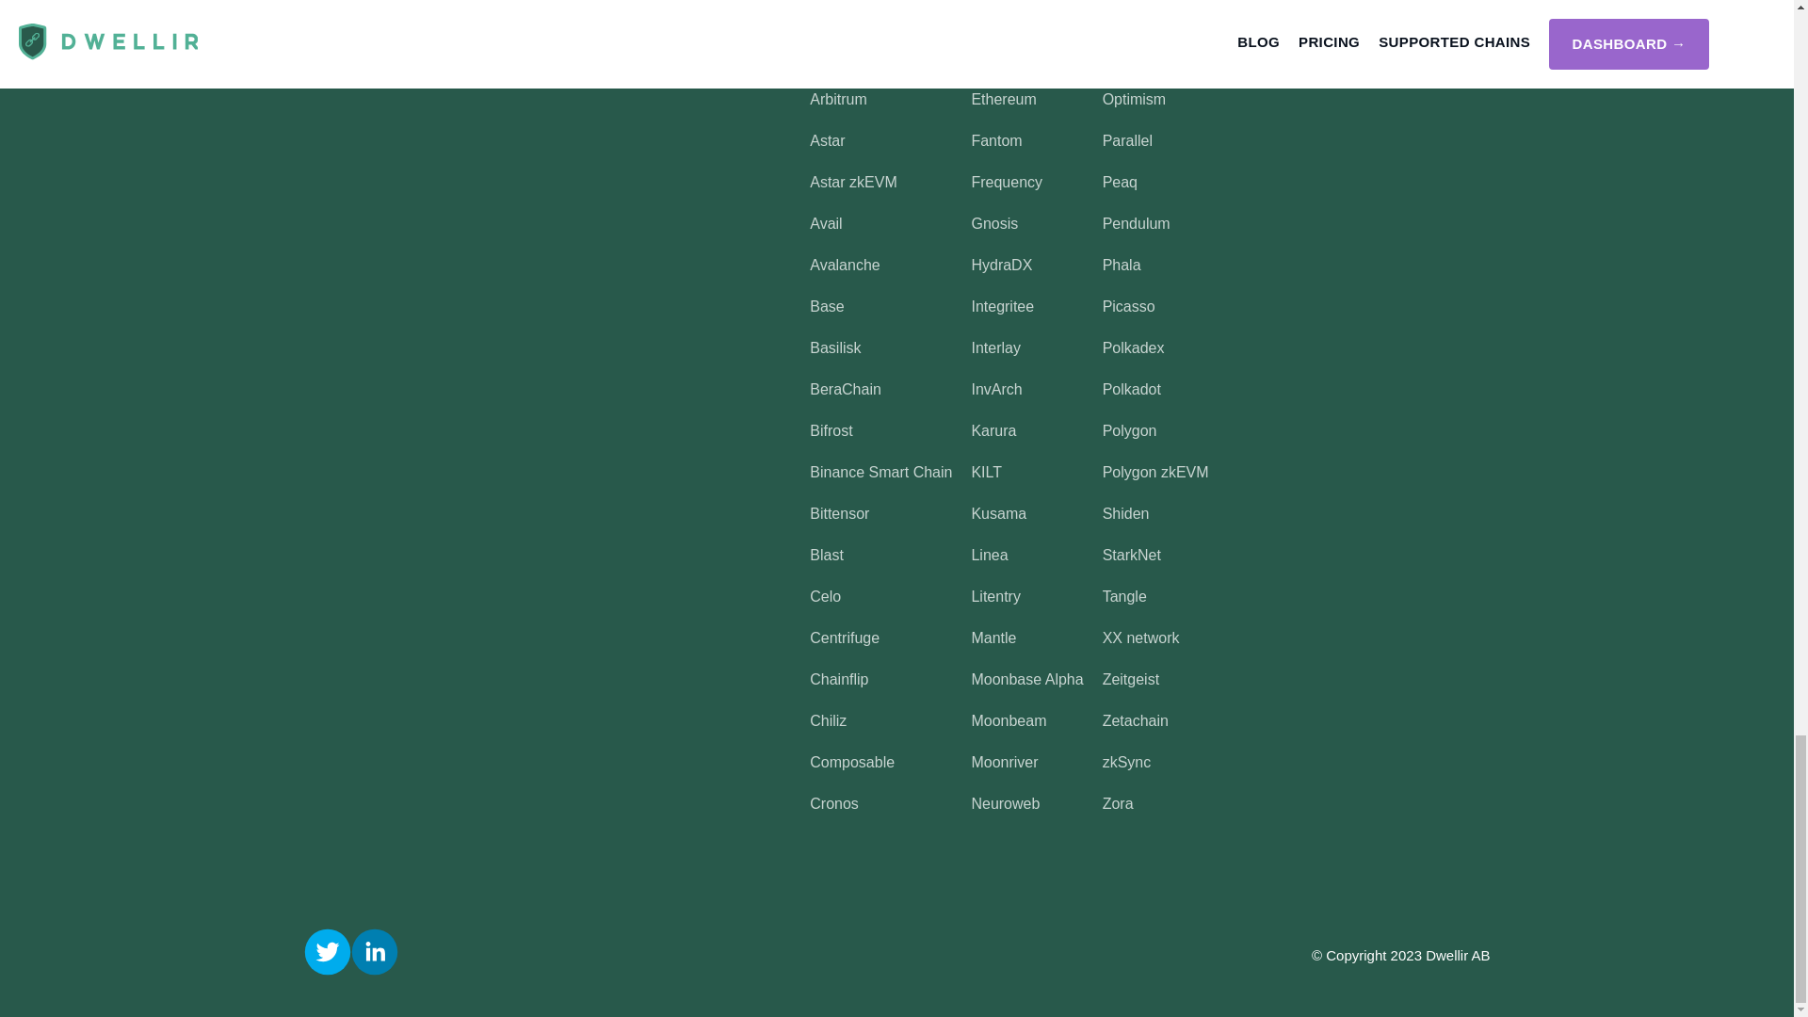 The image size is (1808, 1017). Describe the element at coordinates (595, 8) in the screenshot. I see `Public RPC Endpoints` at that location.